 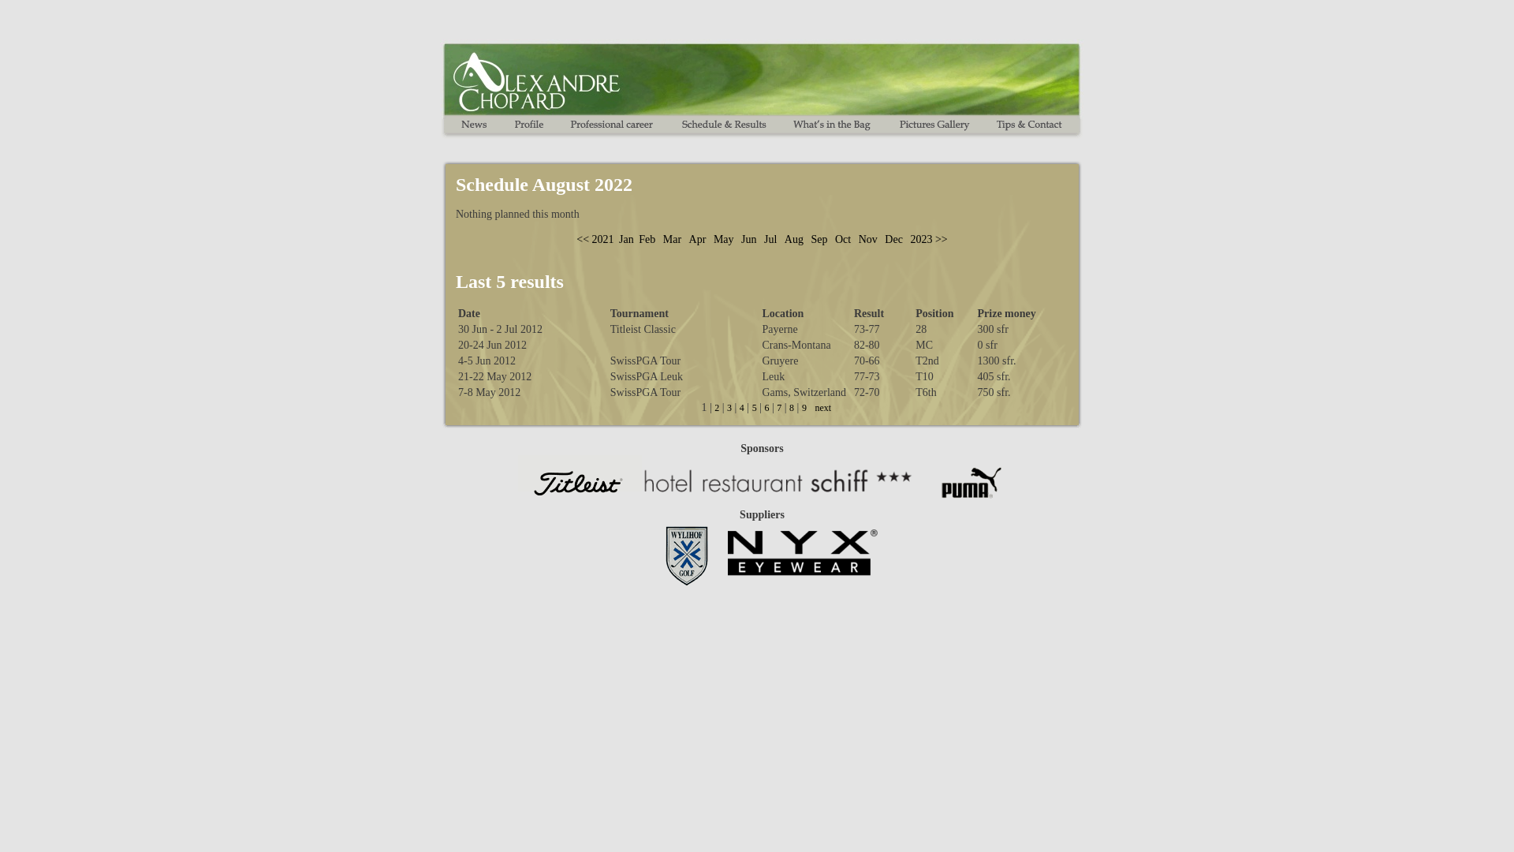 What do you see at coordinates (823, 408) in the screenshot?
I see `next` at bounding box center [823, 408].